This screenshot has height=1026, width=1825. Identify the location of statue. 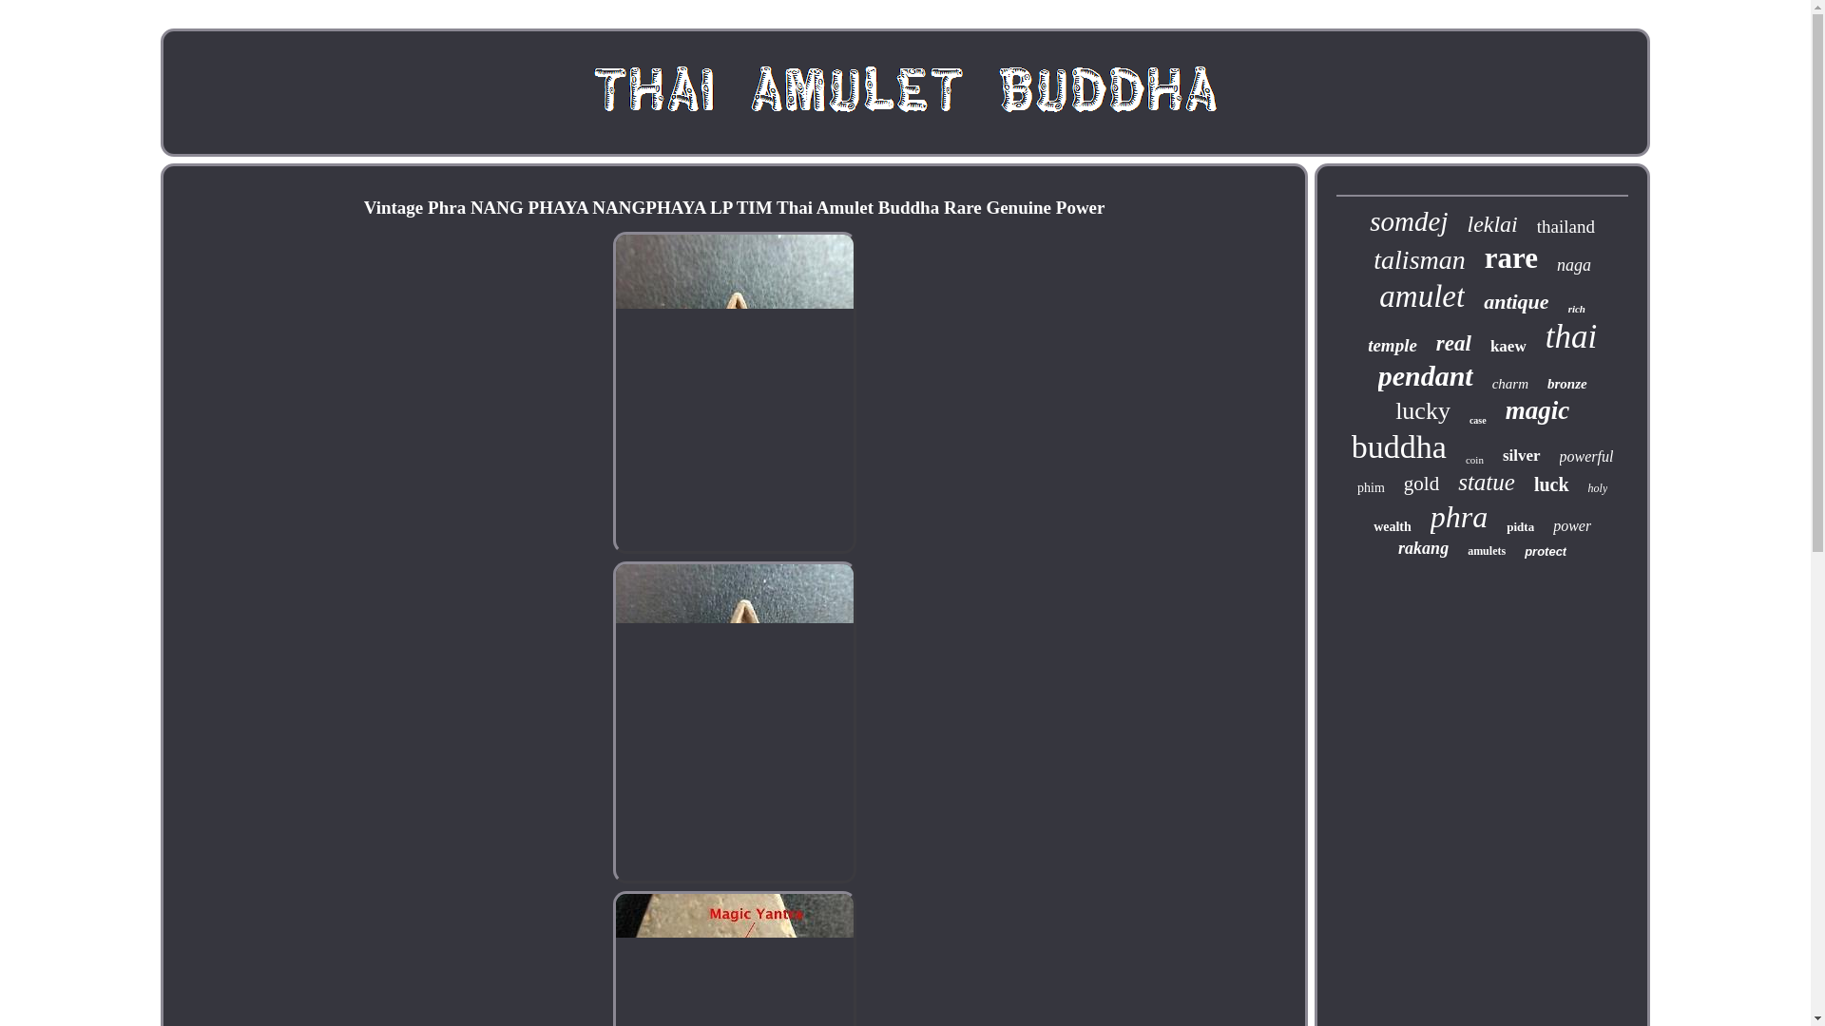
(1487, 482).